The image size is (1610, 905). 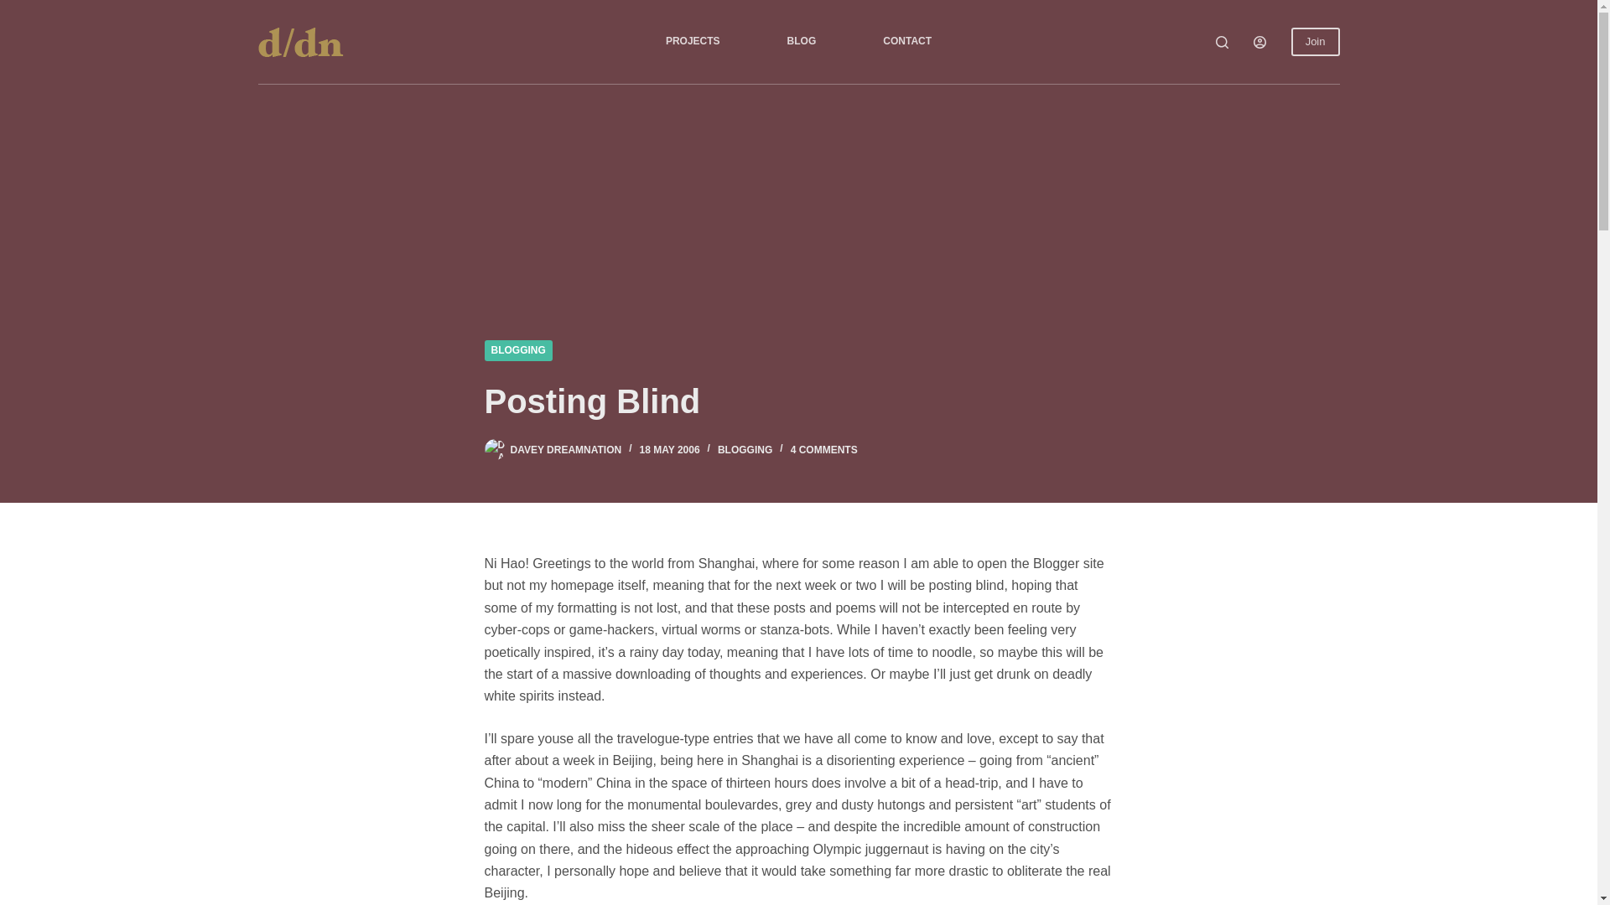 What do you see at coordinates (802, 42) in the screenshot?
I see `BLOG` at bounding box center [802, 42].